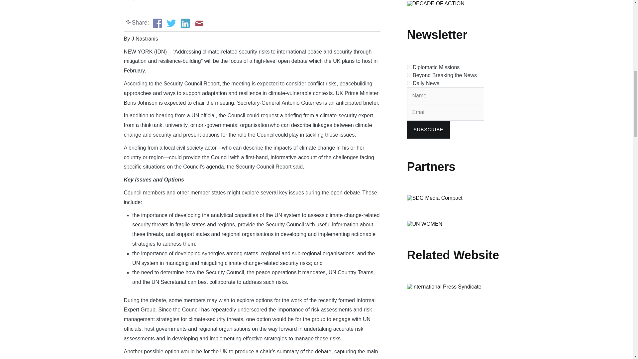 The width and height of the screenshot is (638, 359). What do you see at coordinates (409, 67) in the screenshot?
I see `8` at bounding box center [409, 67].